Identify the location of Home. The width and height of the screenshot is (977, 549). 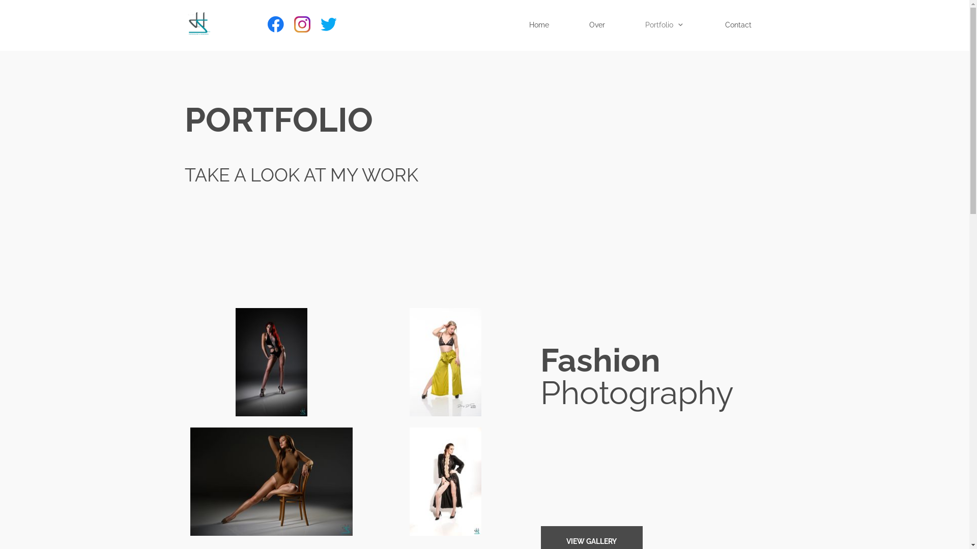
(543, 25).